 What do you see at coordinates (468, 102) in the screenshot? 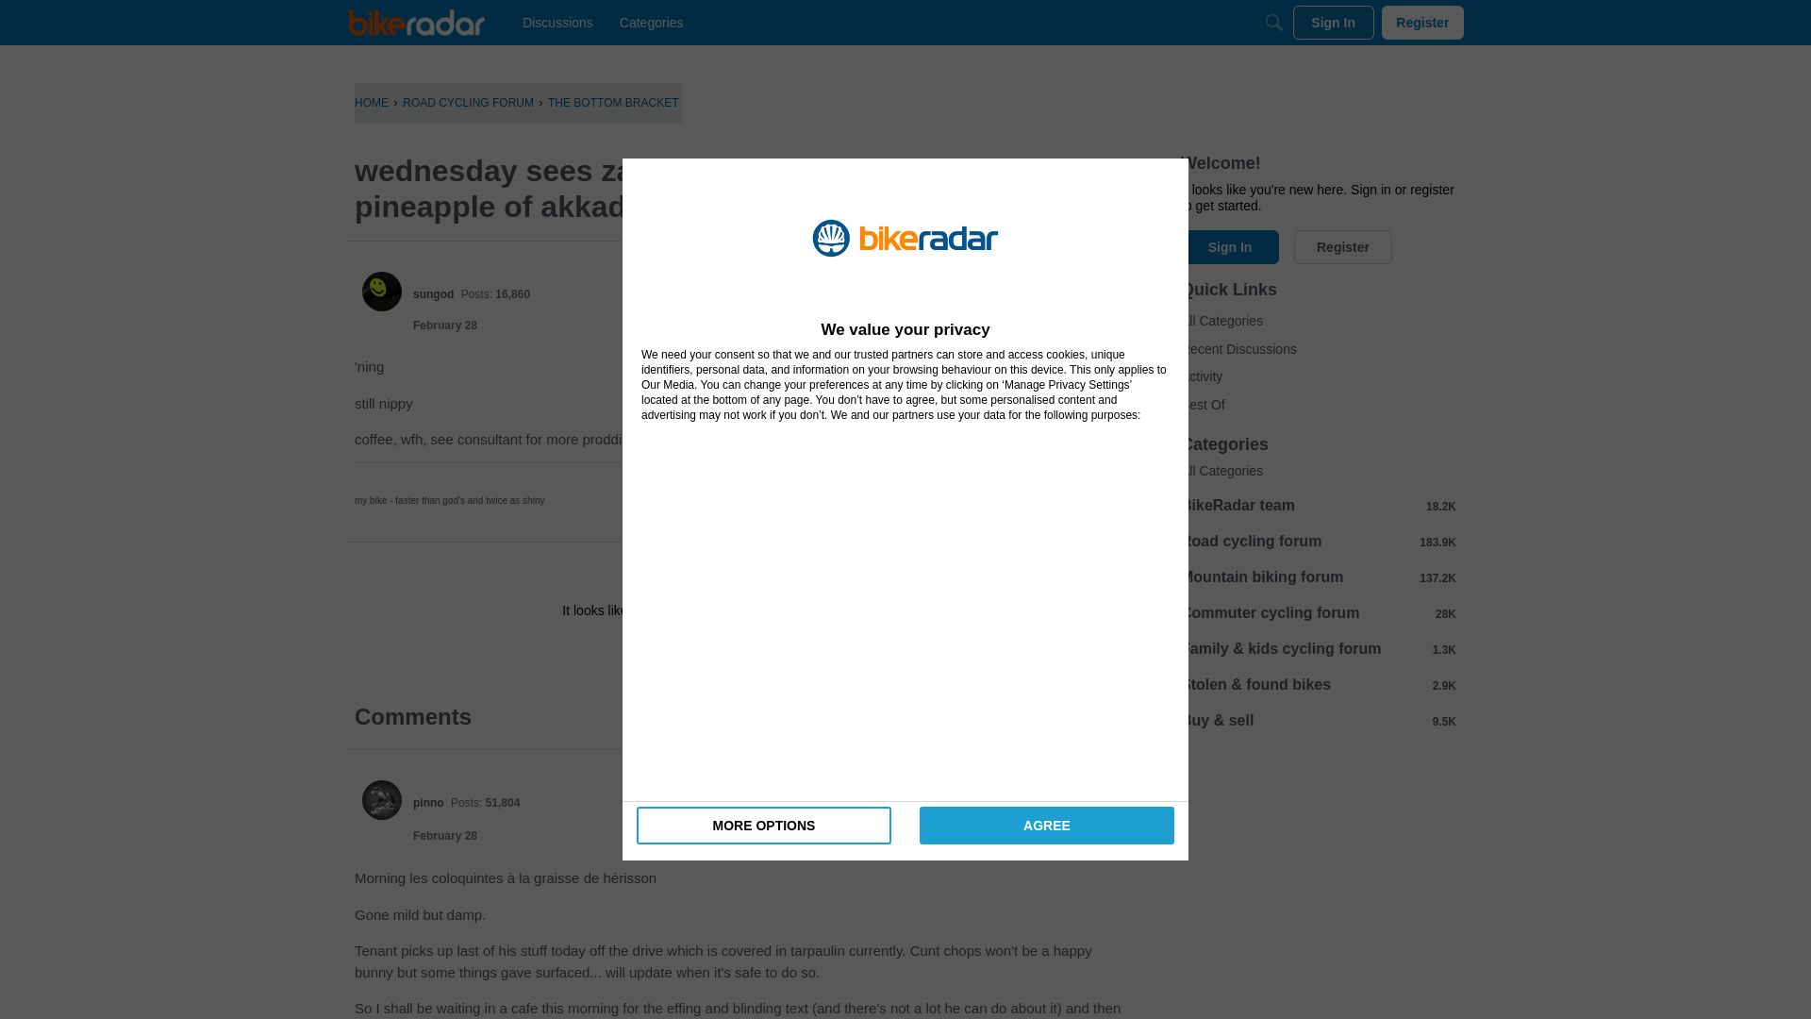
I see `ROAD CYCLING FORUM` at bounding box center [468, 102].